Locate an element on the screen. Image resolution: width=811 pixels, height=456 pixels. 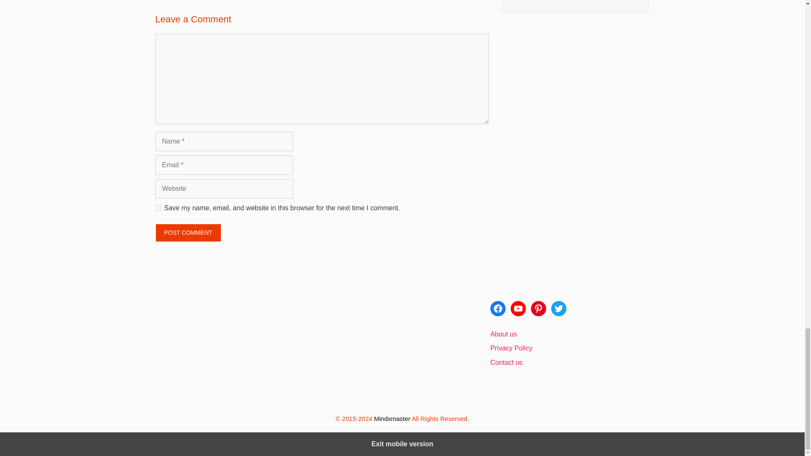
yes is located at coordinates (158, 208).